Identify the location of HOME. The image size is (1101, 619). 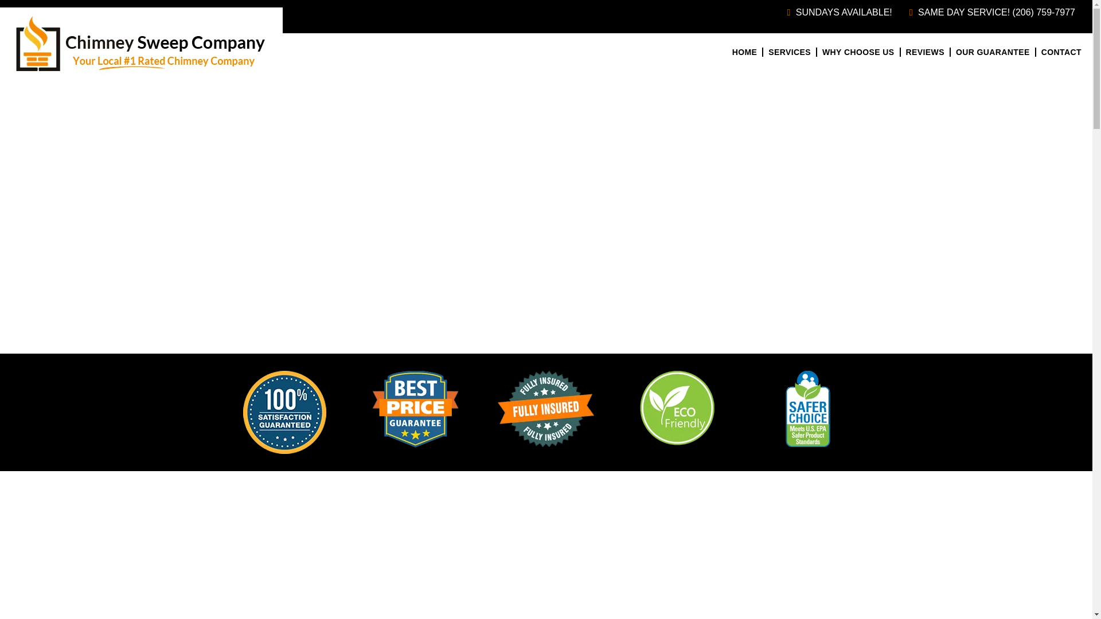
(744, 52).